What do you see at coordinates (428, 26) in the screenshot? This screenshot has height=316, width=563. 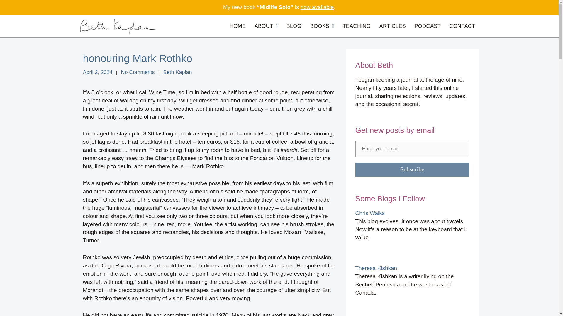 I see `PODCAST` at bounding box center [428, 26].